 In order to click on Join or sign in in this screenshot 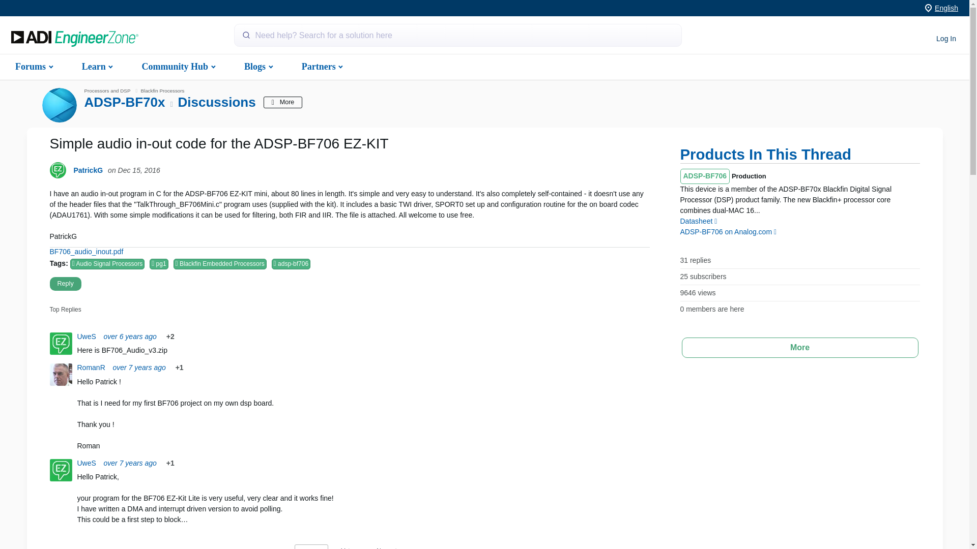, I will do `click(946, 39)`.